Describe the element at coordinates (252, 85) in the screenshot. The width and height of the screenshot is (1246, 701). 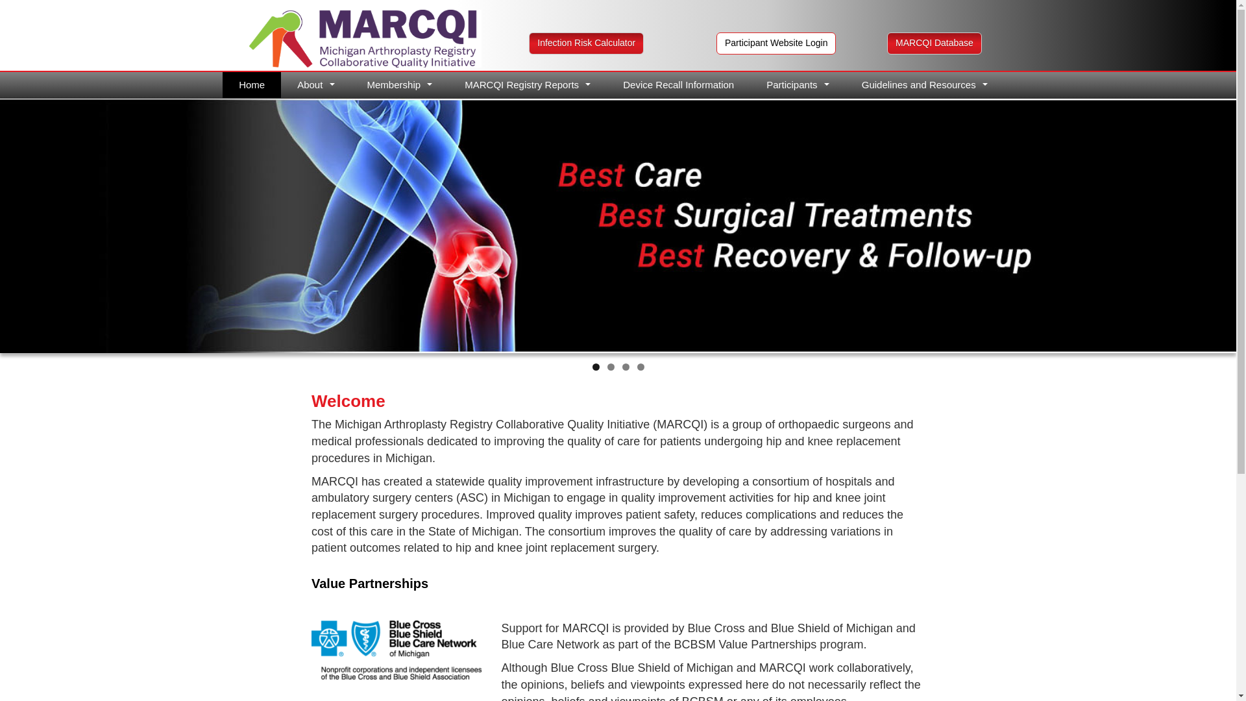
I see `Home` at that location.